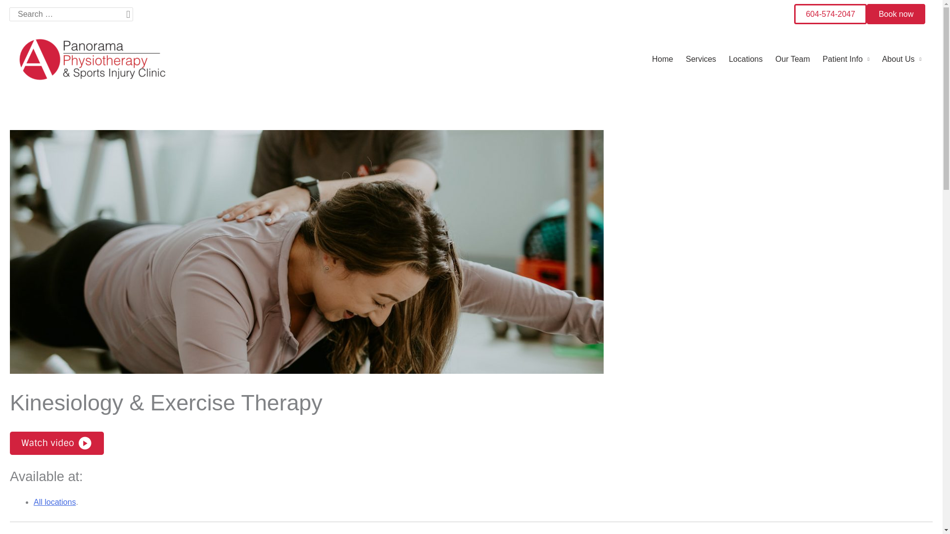 Image resolution: width=950 pixels, height=534 pixels. What do you see at coordinates (662, 59) in the screenshot?
I see `Home` at bounding box center [662, 59].